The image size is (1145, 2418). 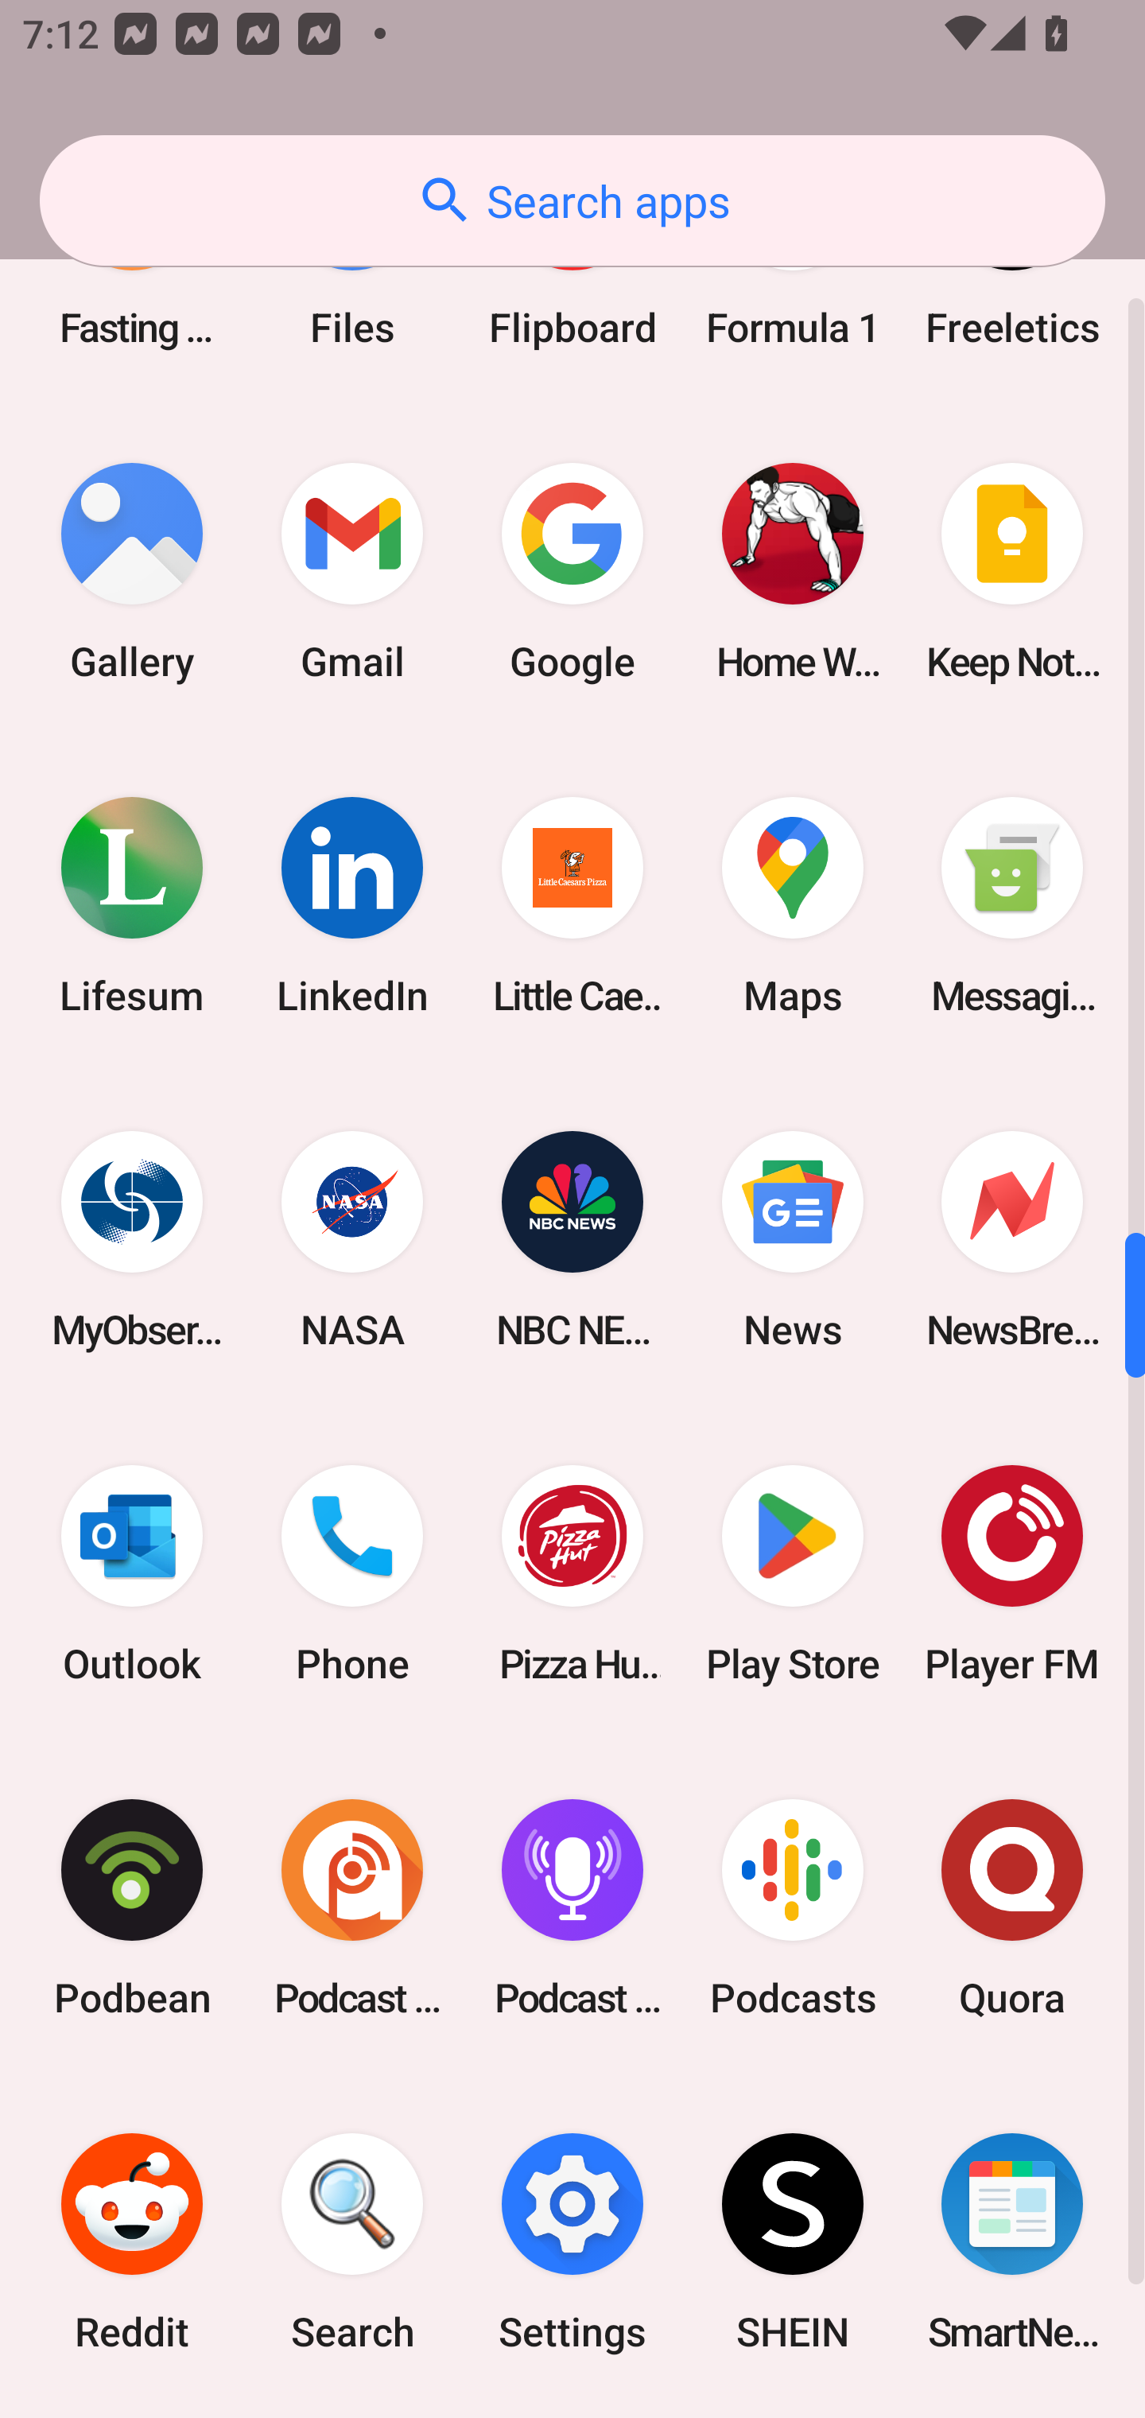 I want to click on NewsBreak, so click(x=1012, y=1240).